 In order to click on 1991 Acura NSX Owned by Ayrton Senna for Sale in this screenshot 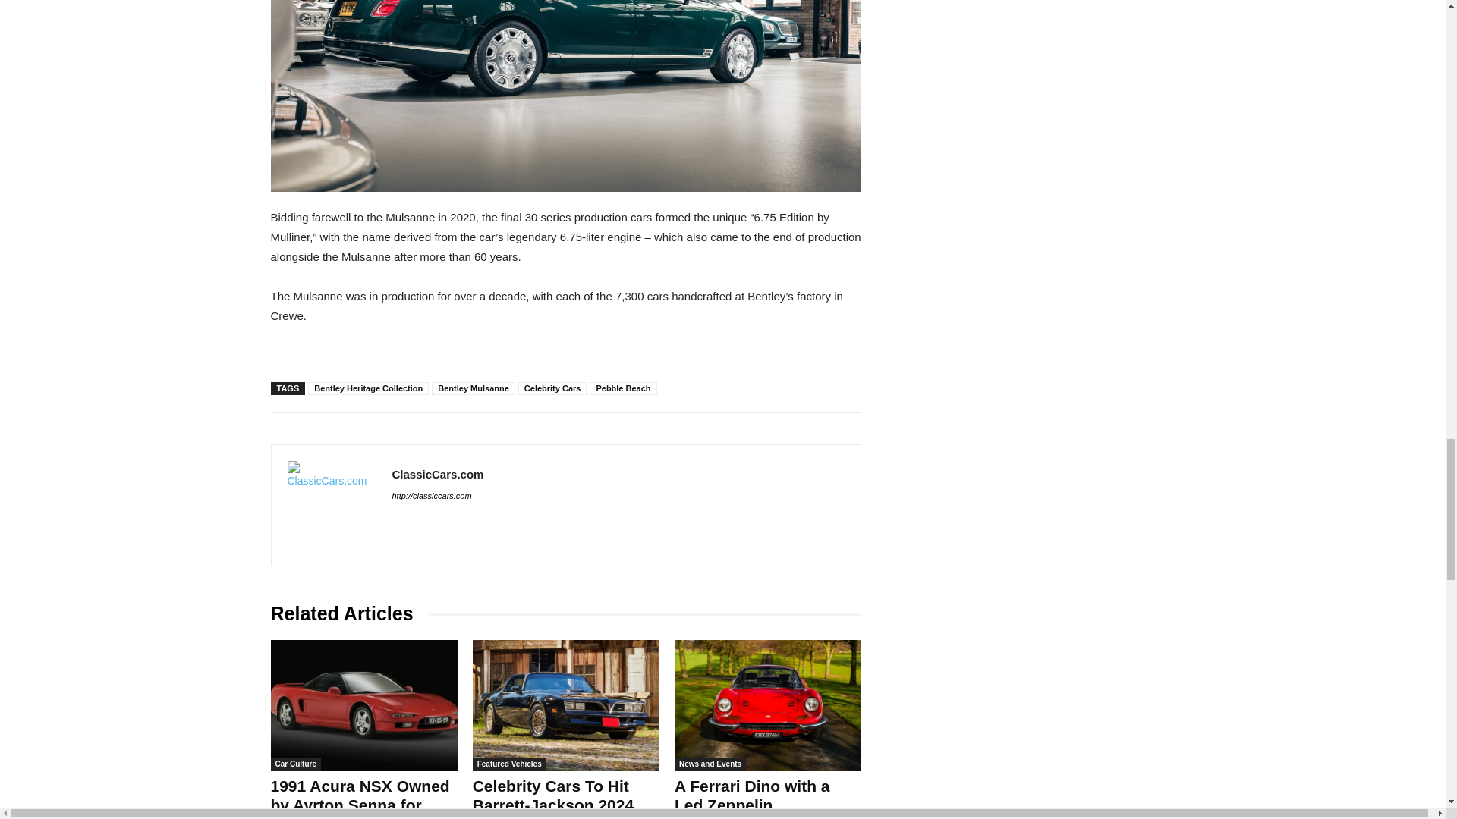, I will do `click(359, 798)`.